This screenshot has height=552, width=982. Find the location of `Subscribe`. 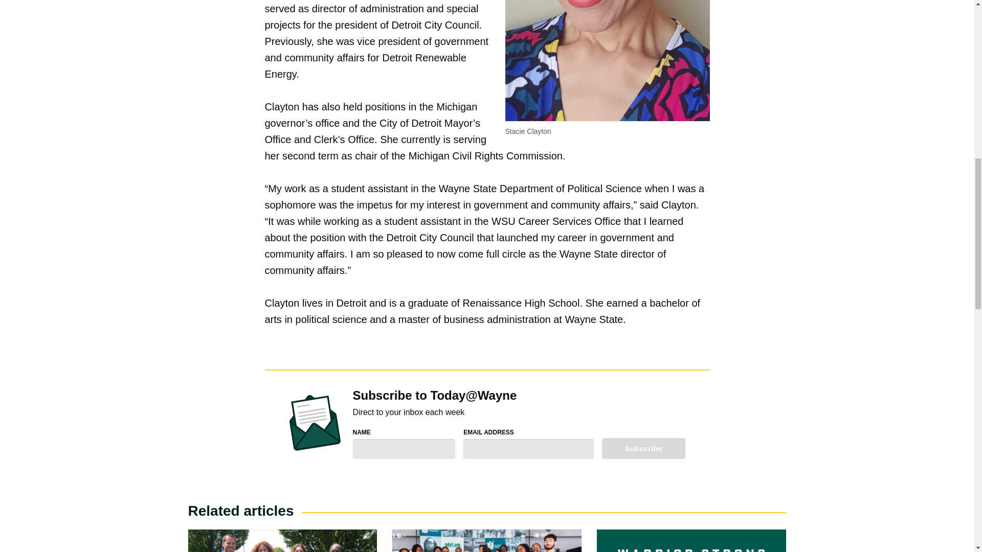

Subscribe is located at coordinates (643, 448).